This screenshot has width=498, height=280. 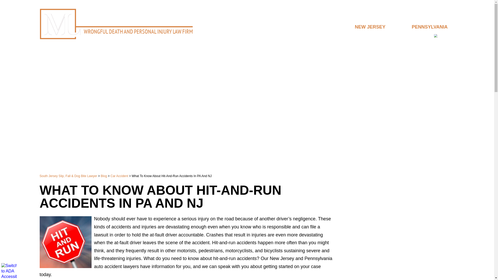 I want to click on PRACTICE AREAS, so click(x=308, y=36).